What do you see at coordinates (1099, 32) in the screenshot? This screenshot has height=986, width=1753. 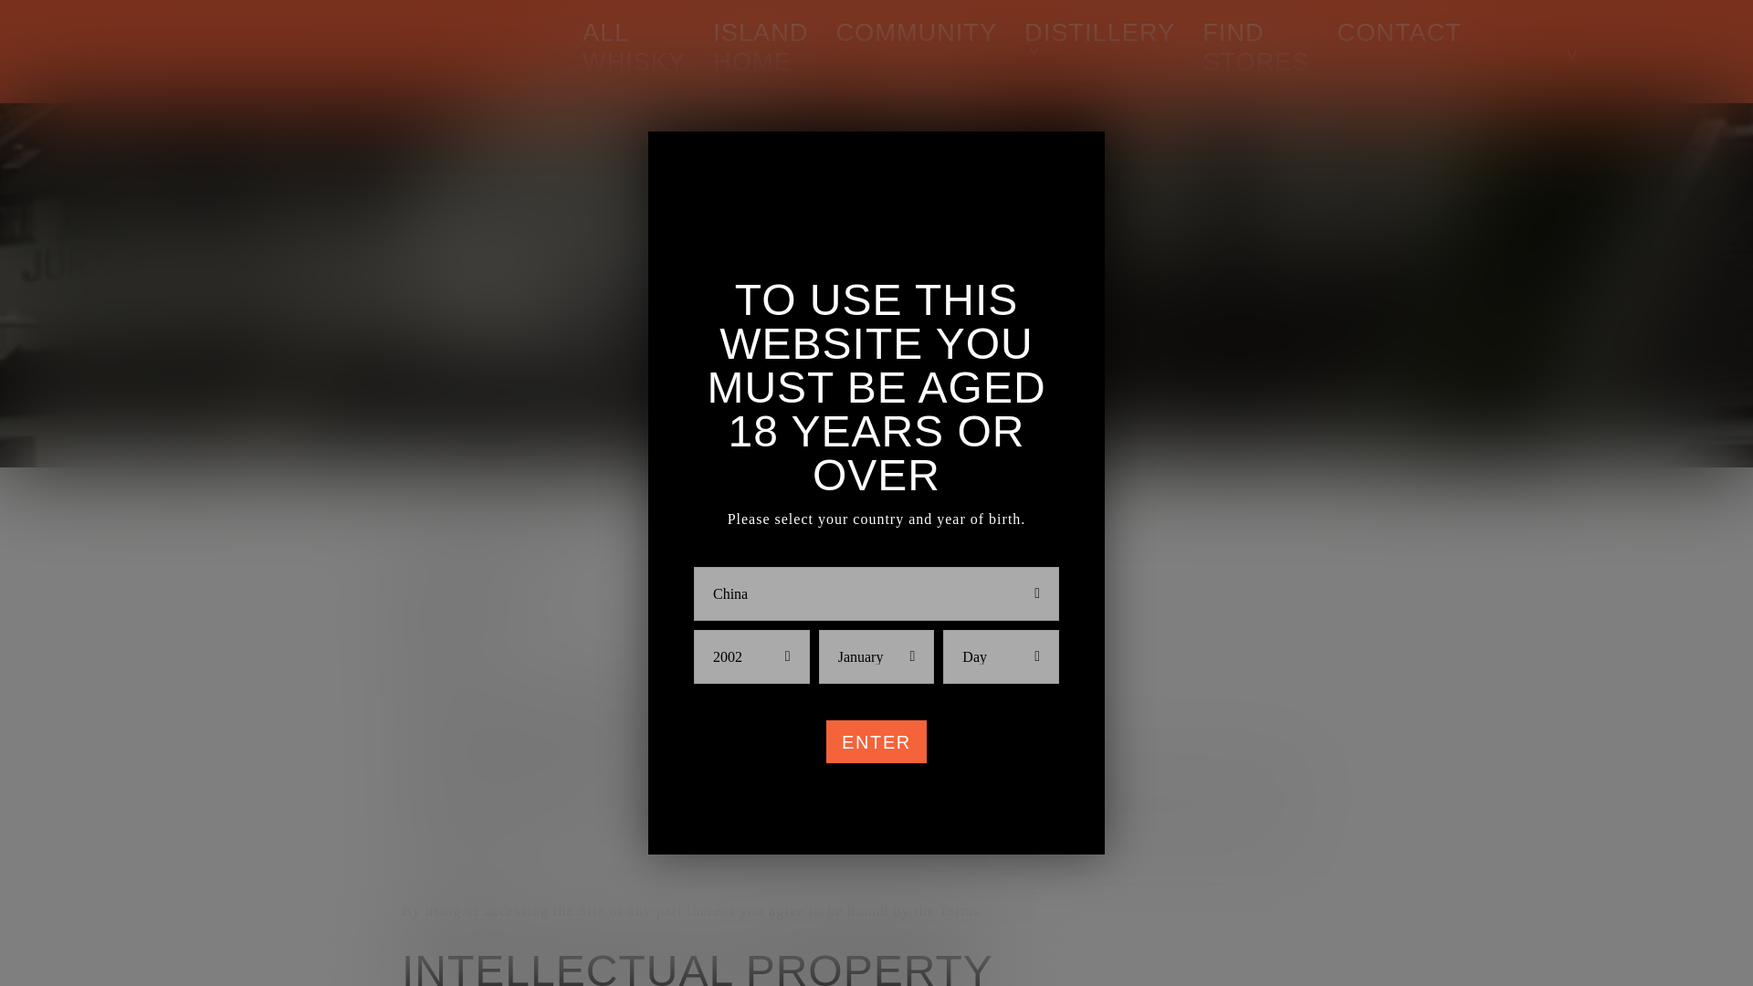 I see `DISTILLERY` at bounding box center [1099, 32].